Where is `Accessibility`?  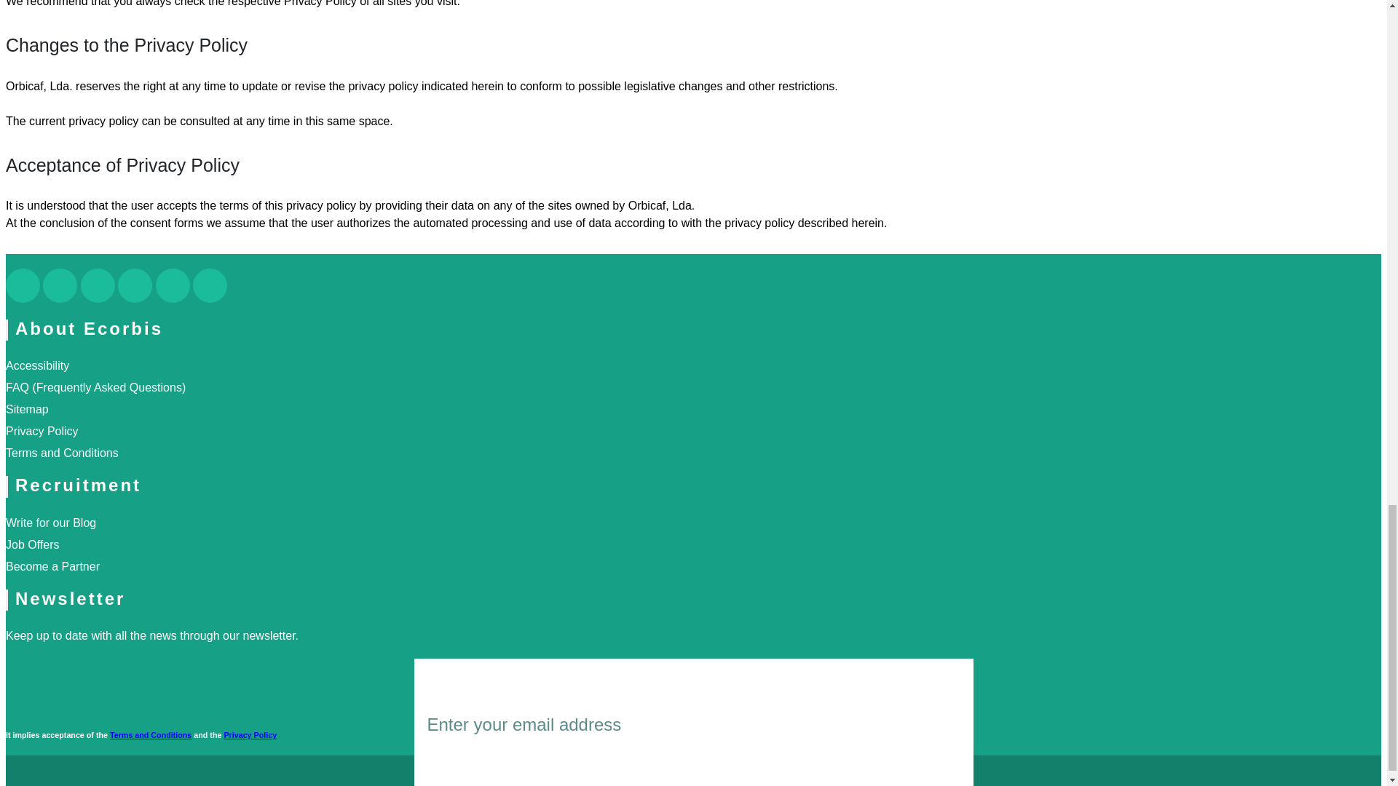
Accessibility is located at coordinates (36, 365).